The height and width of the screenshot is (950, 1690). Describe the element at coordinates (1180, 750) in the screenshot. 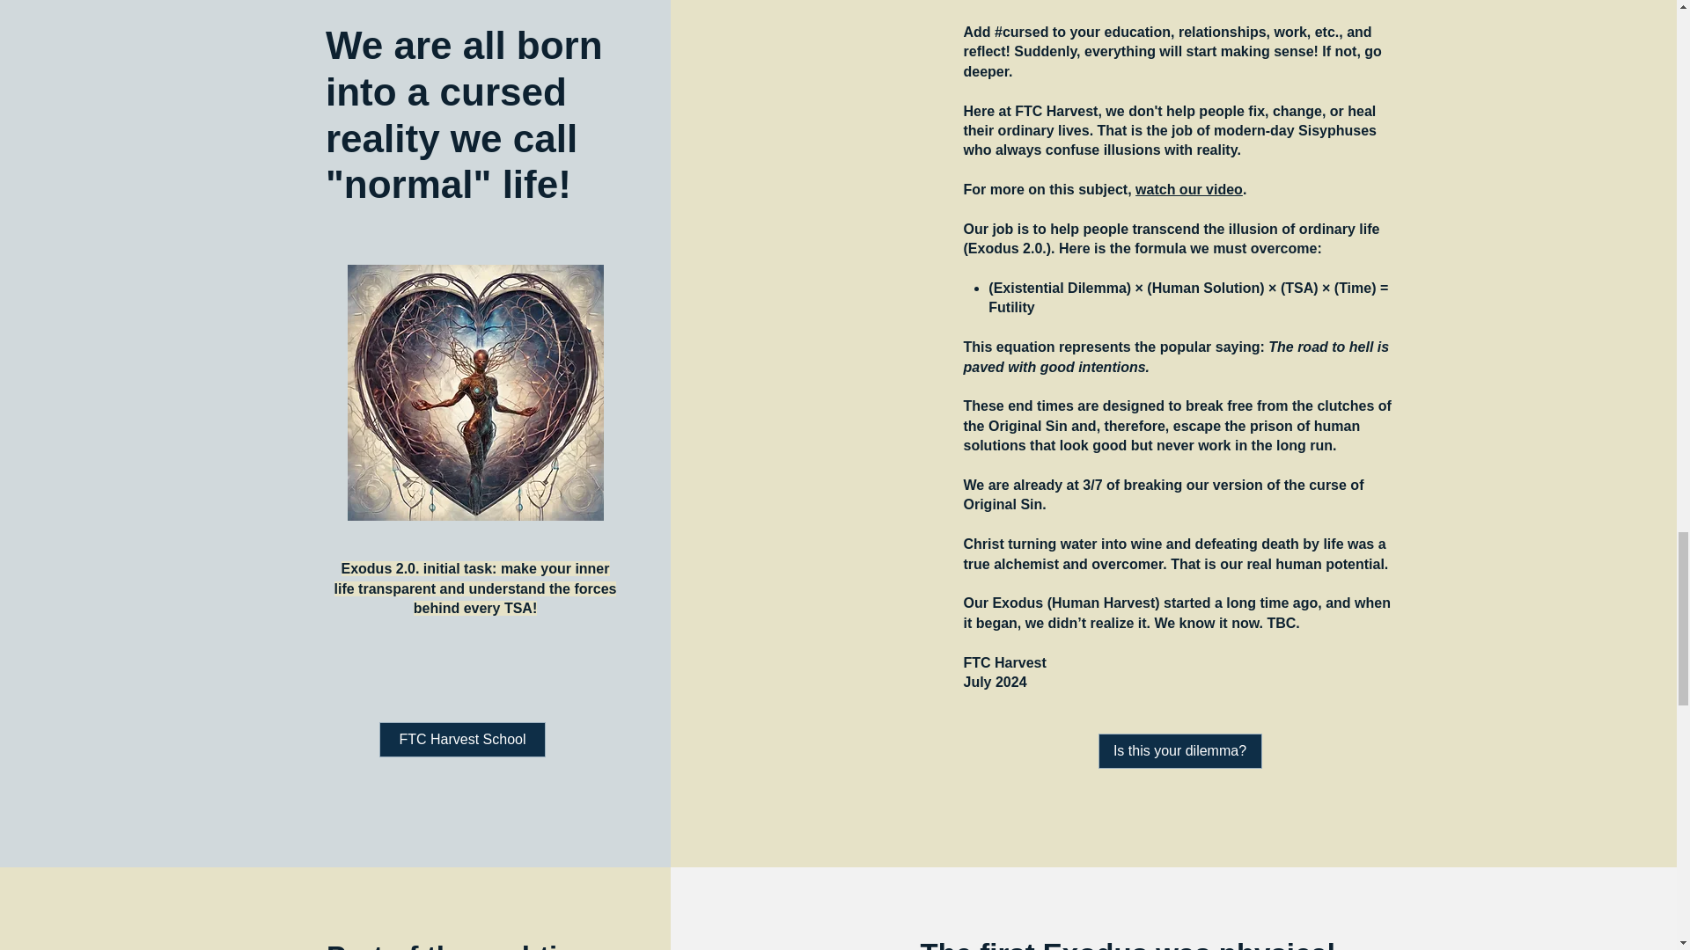

I see `Is this your dilemma?` at that location.